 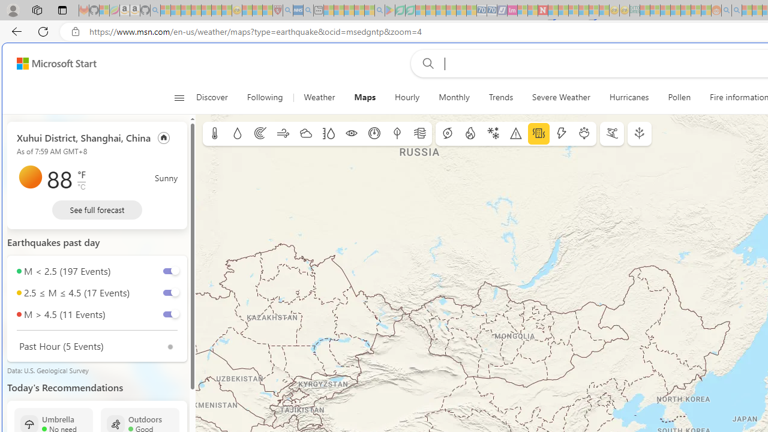 What do you see at coordinates (283, 134) in the screenshot?
I see `Wind` at bounding box center [283, 134].